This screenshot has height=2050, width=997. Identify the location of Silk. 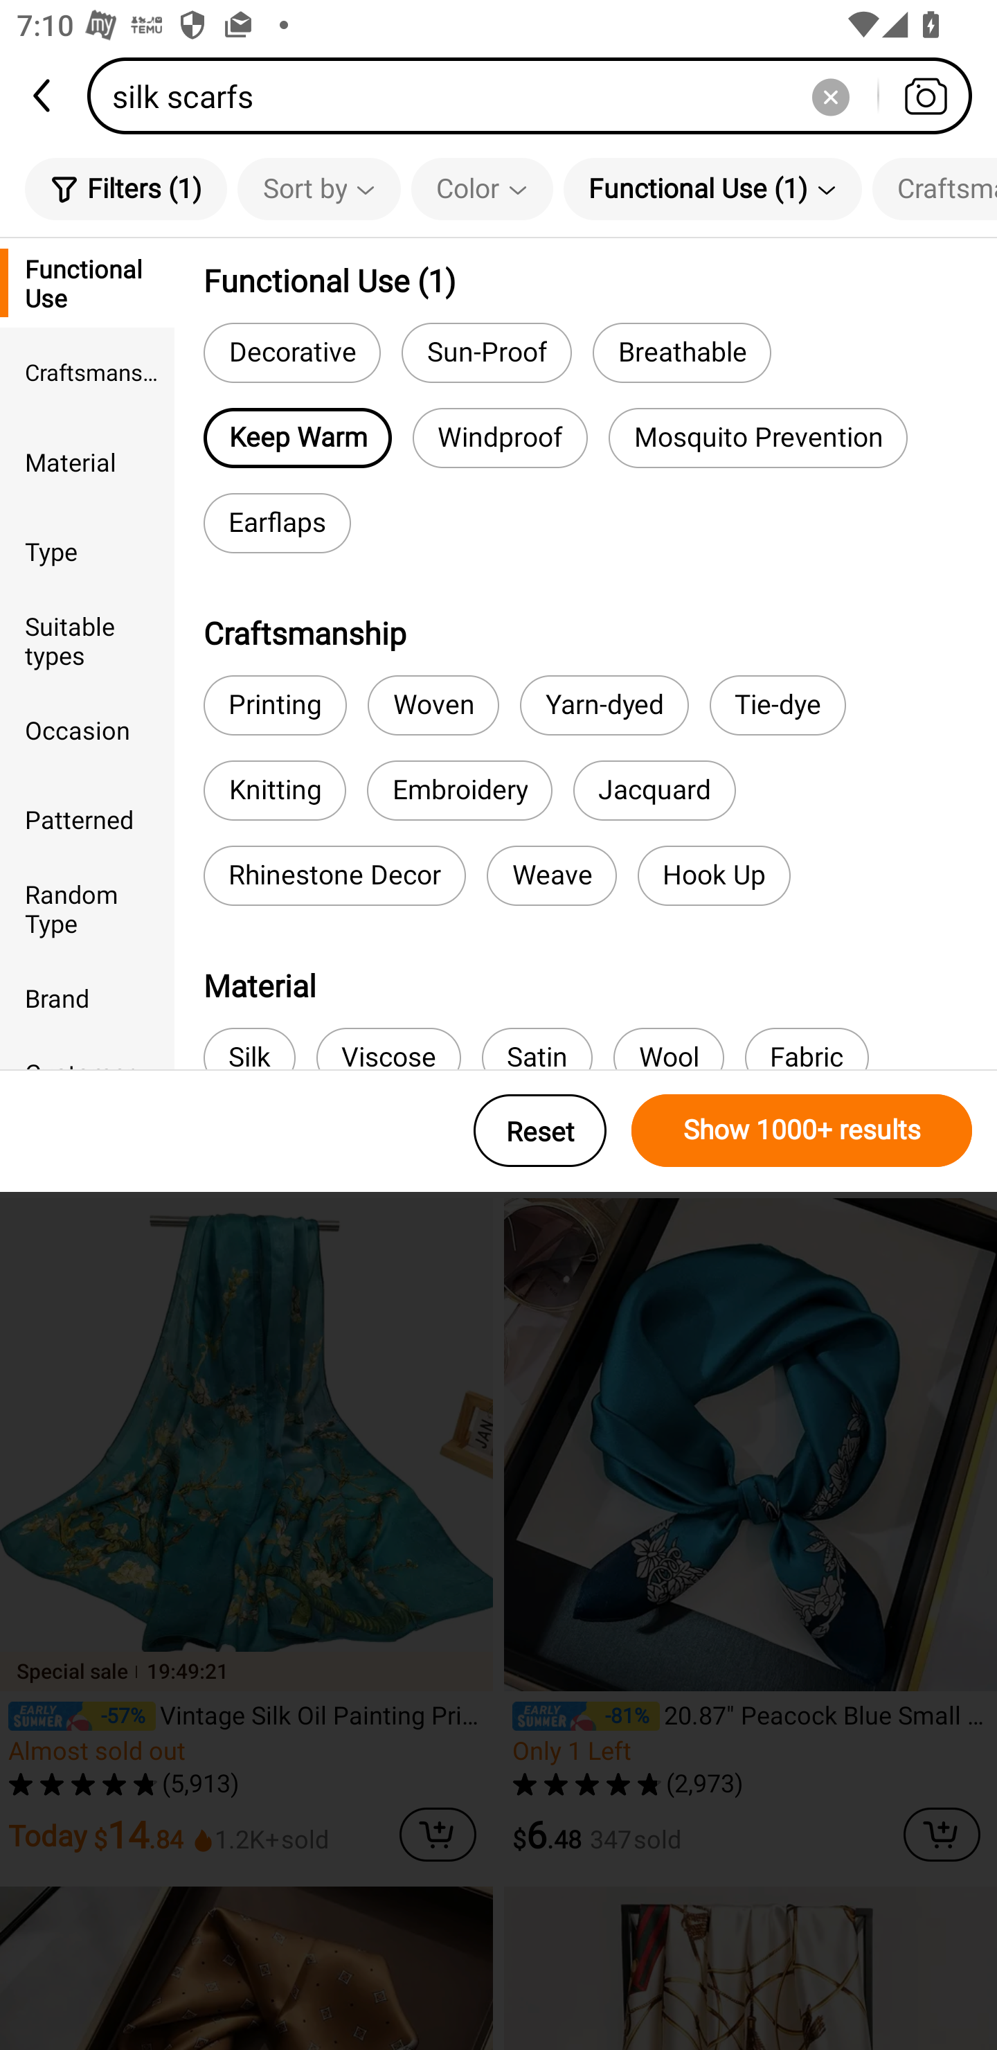
(249, 1049).